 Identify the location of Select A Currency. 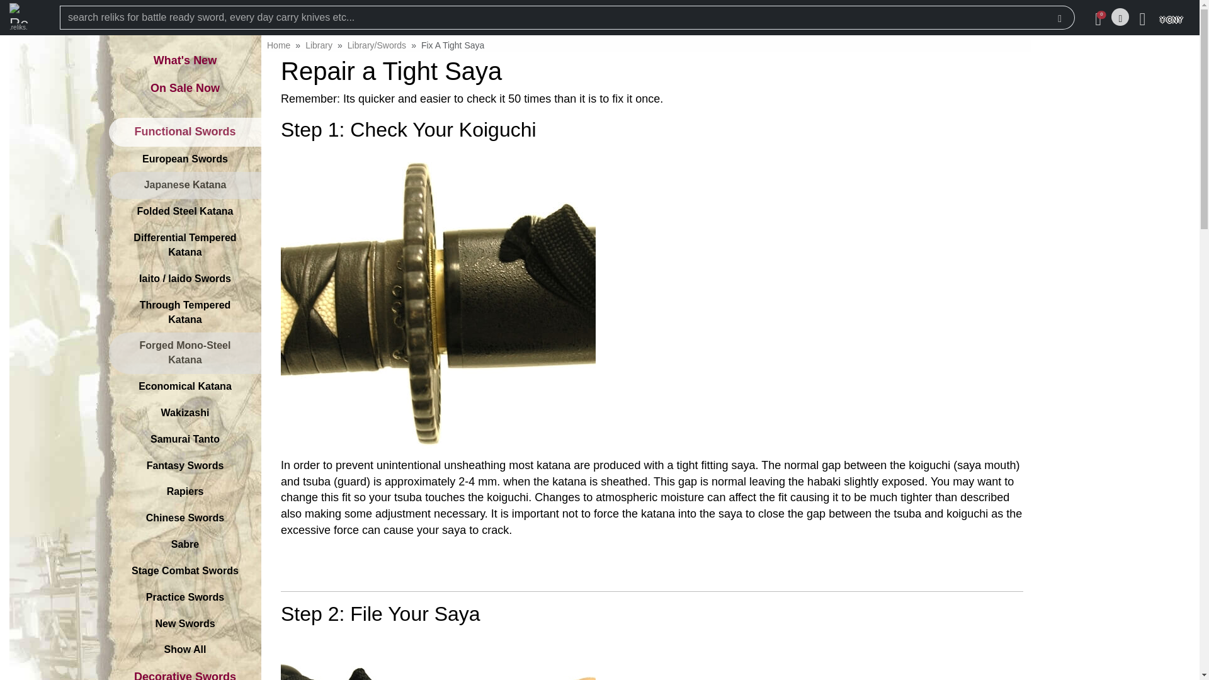
(1170, 18).